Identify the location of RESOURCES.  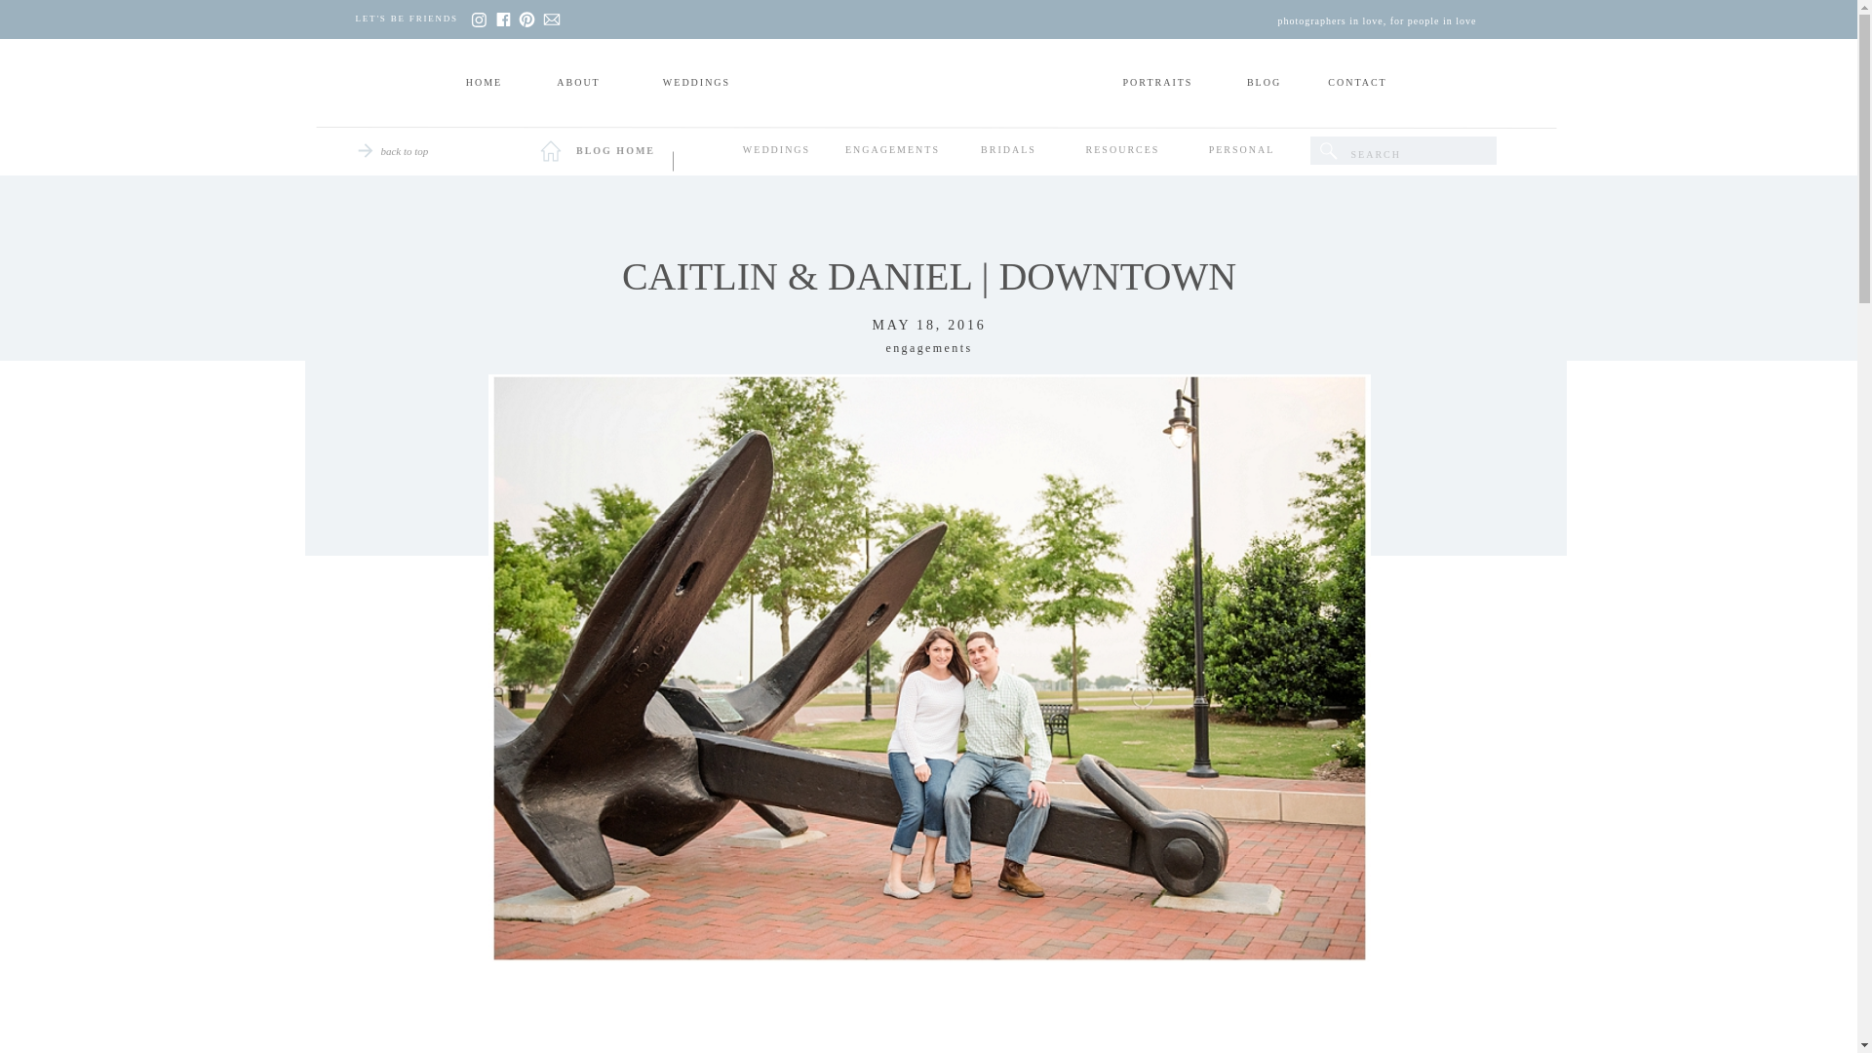
(1123, 152).